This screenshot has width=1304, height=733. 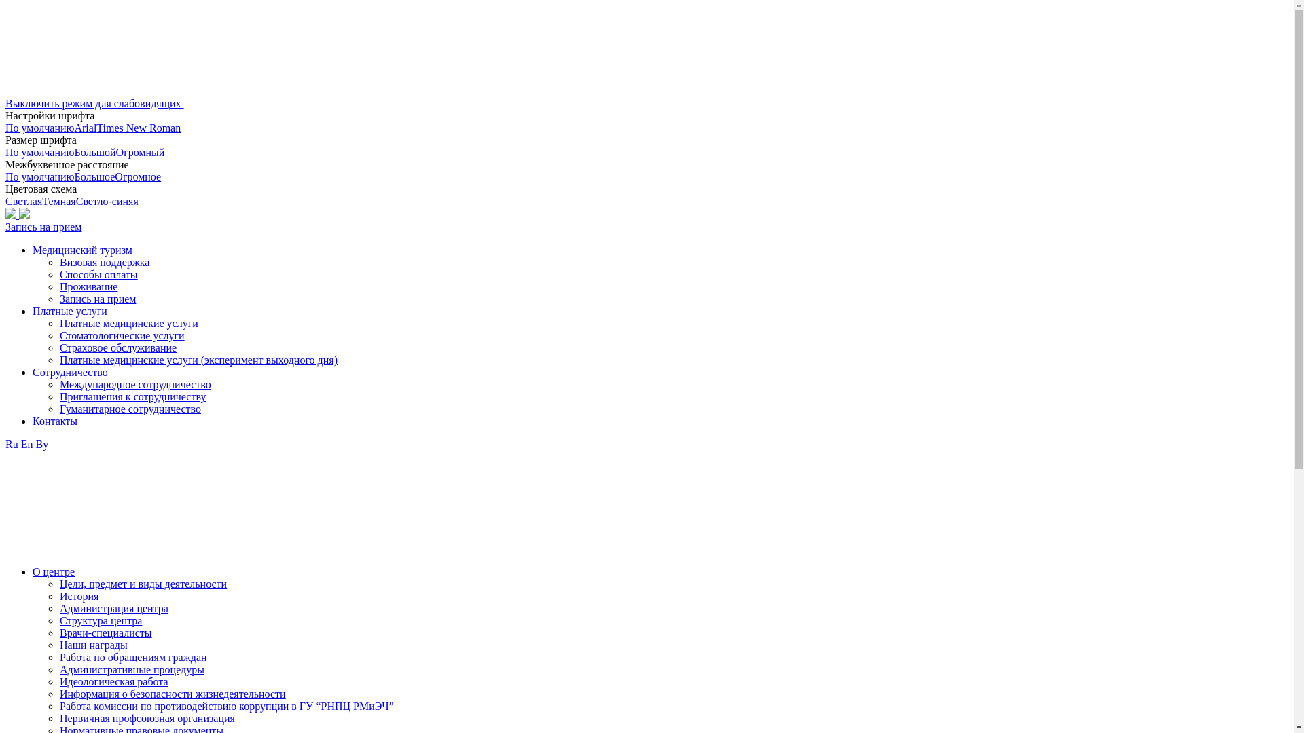 I want to click on Arial, so click(x=86, y=128).